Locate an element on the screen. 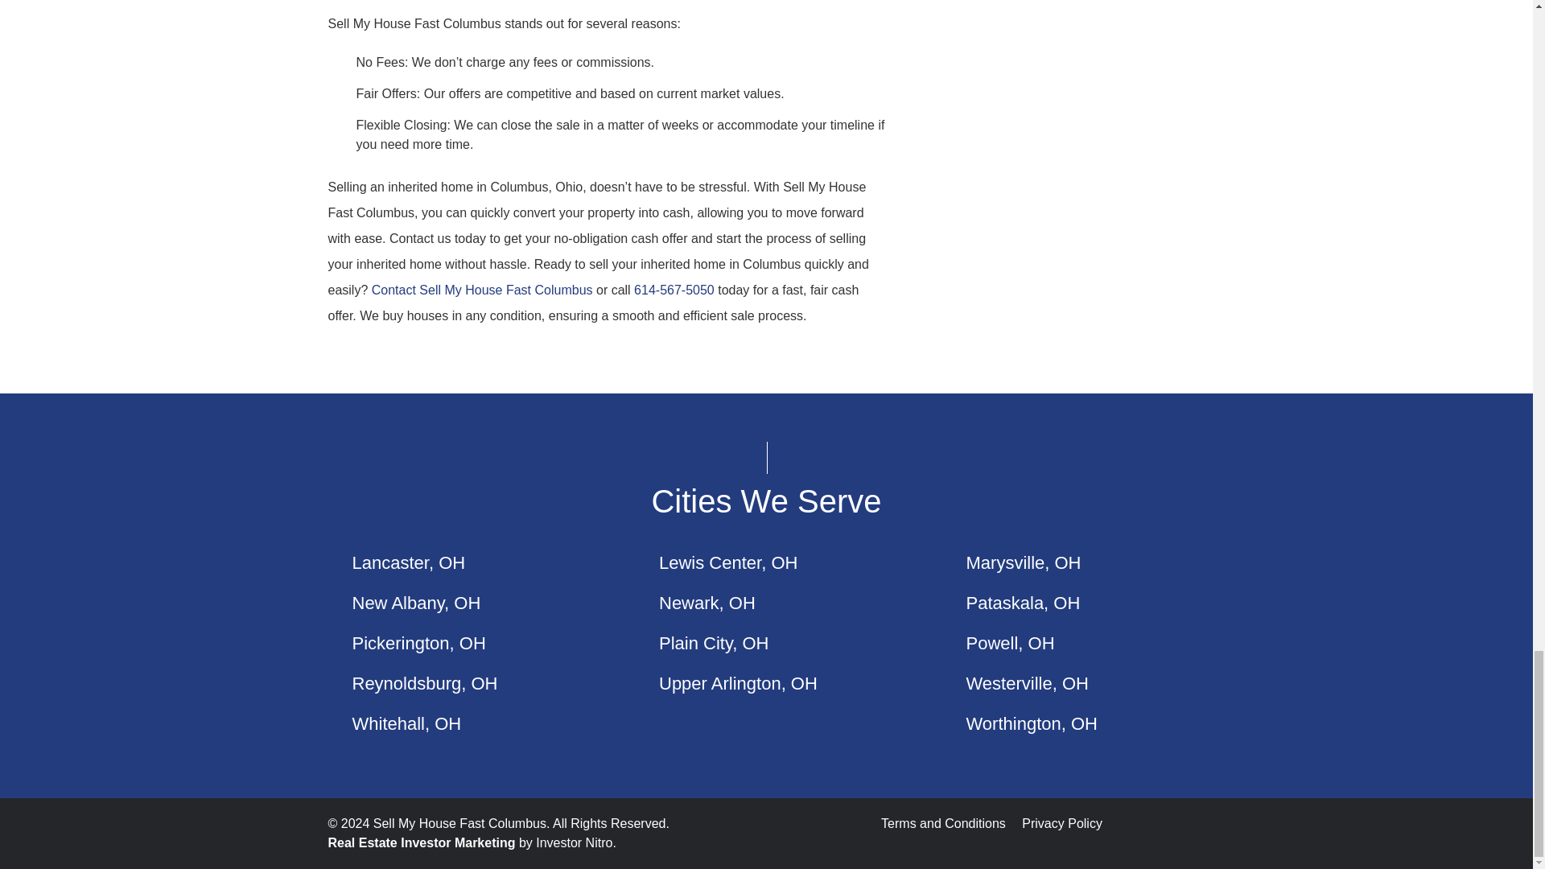  Terms and Conditions is located at coordinates (943, 824).